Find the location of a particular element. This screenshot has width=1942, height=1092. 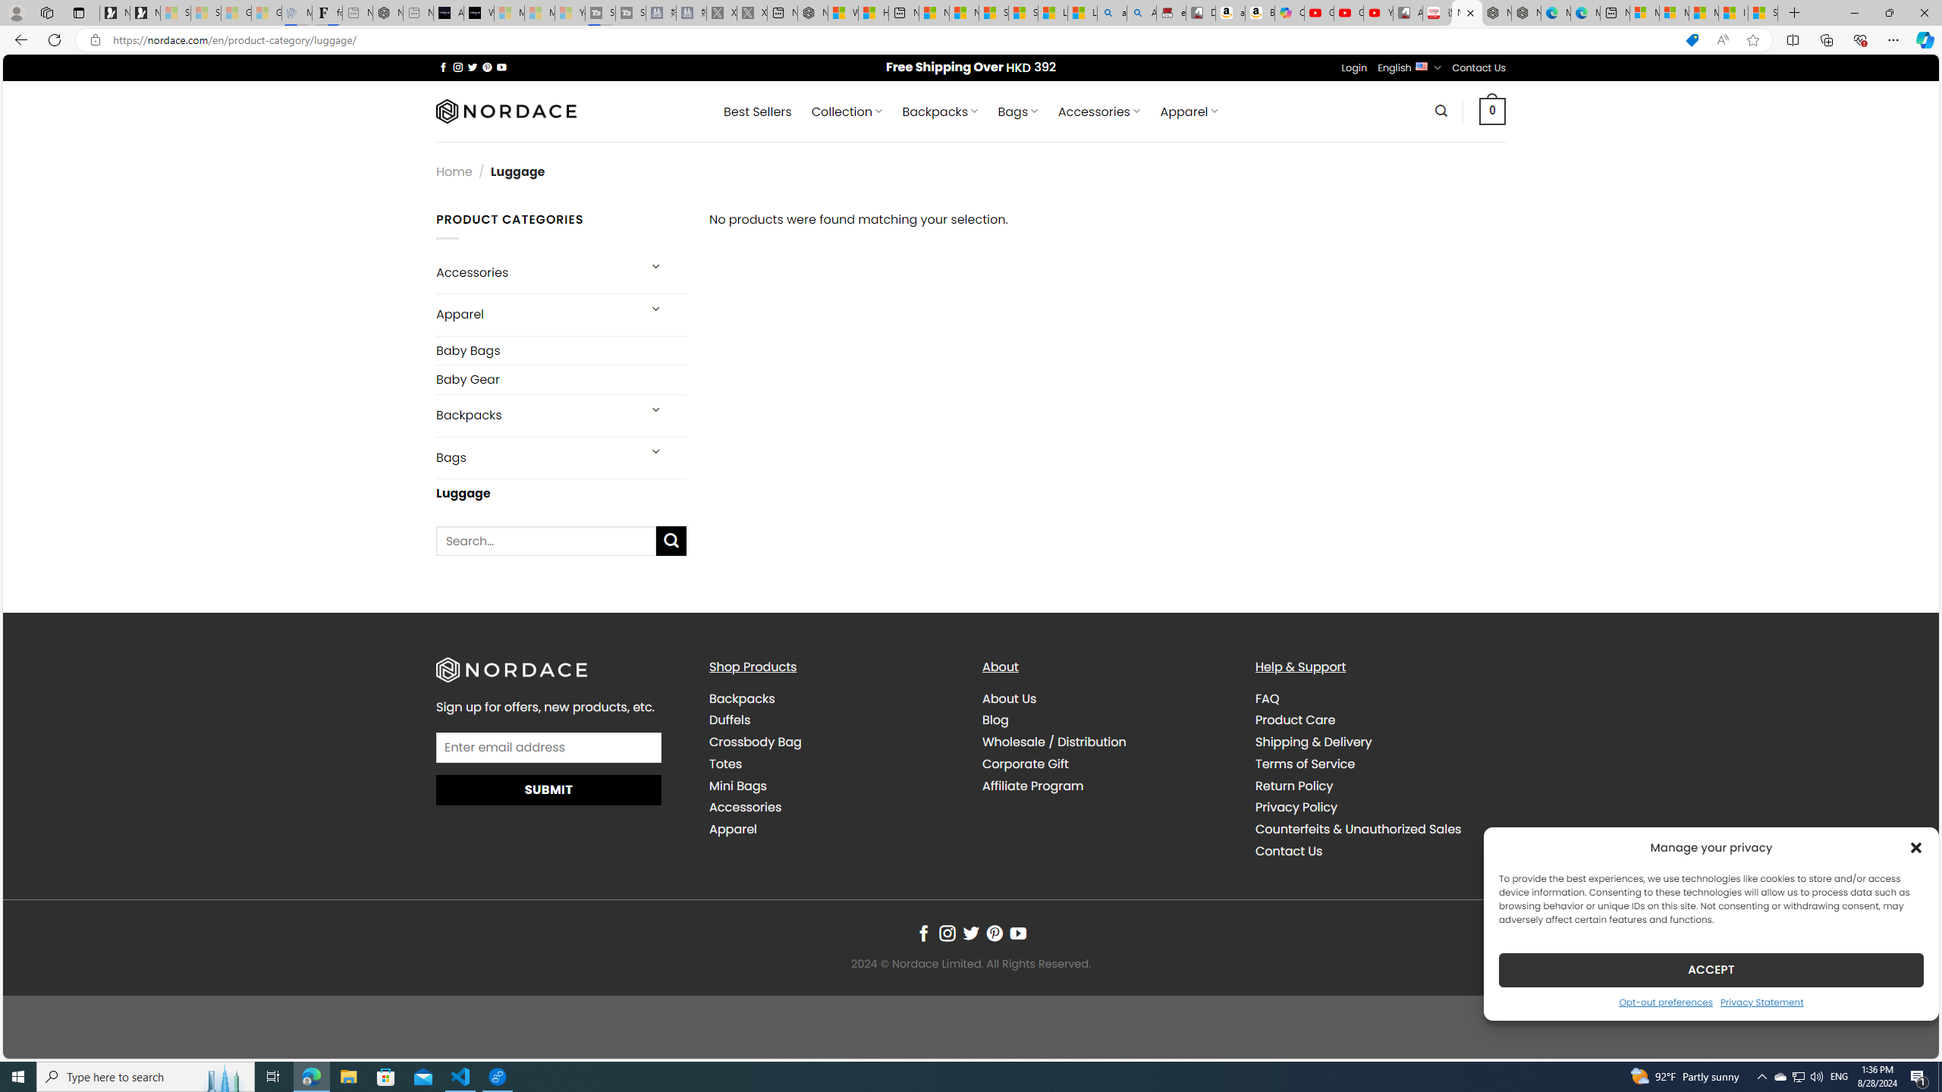

AutomationID: input_4_1 is located at coordinates (549, 747).